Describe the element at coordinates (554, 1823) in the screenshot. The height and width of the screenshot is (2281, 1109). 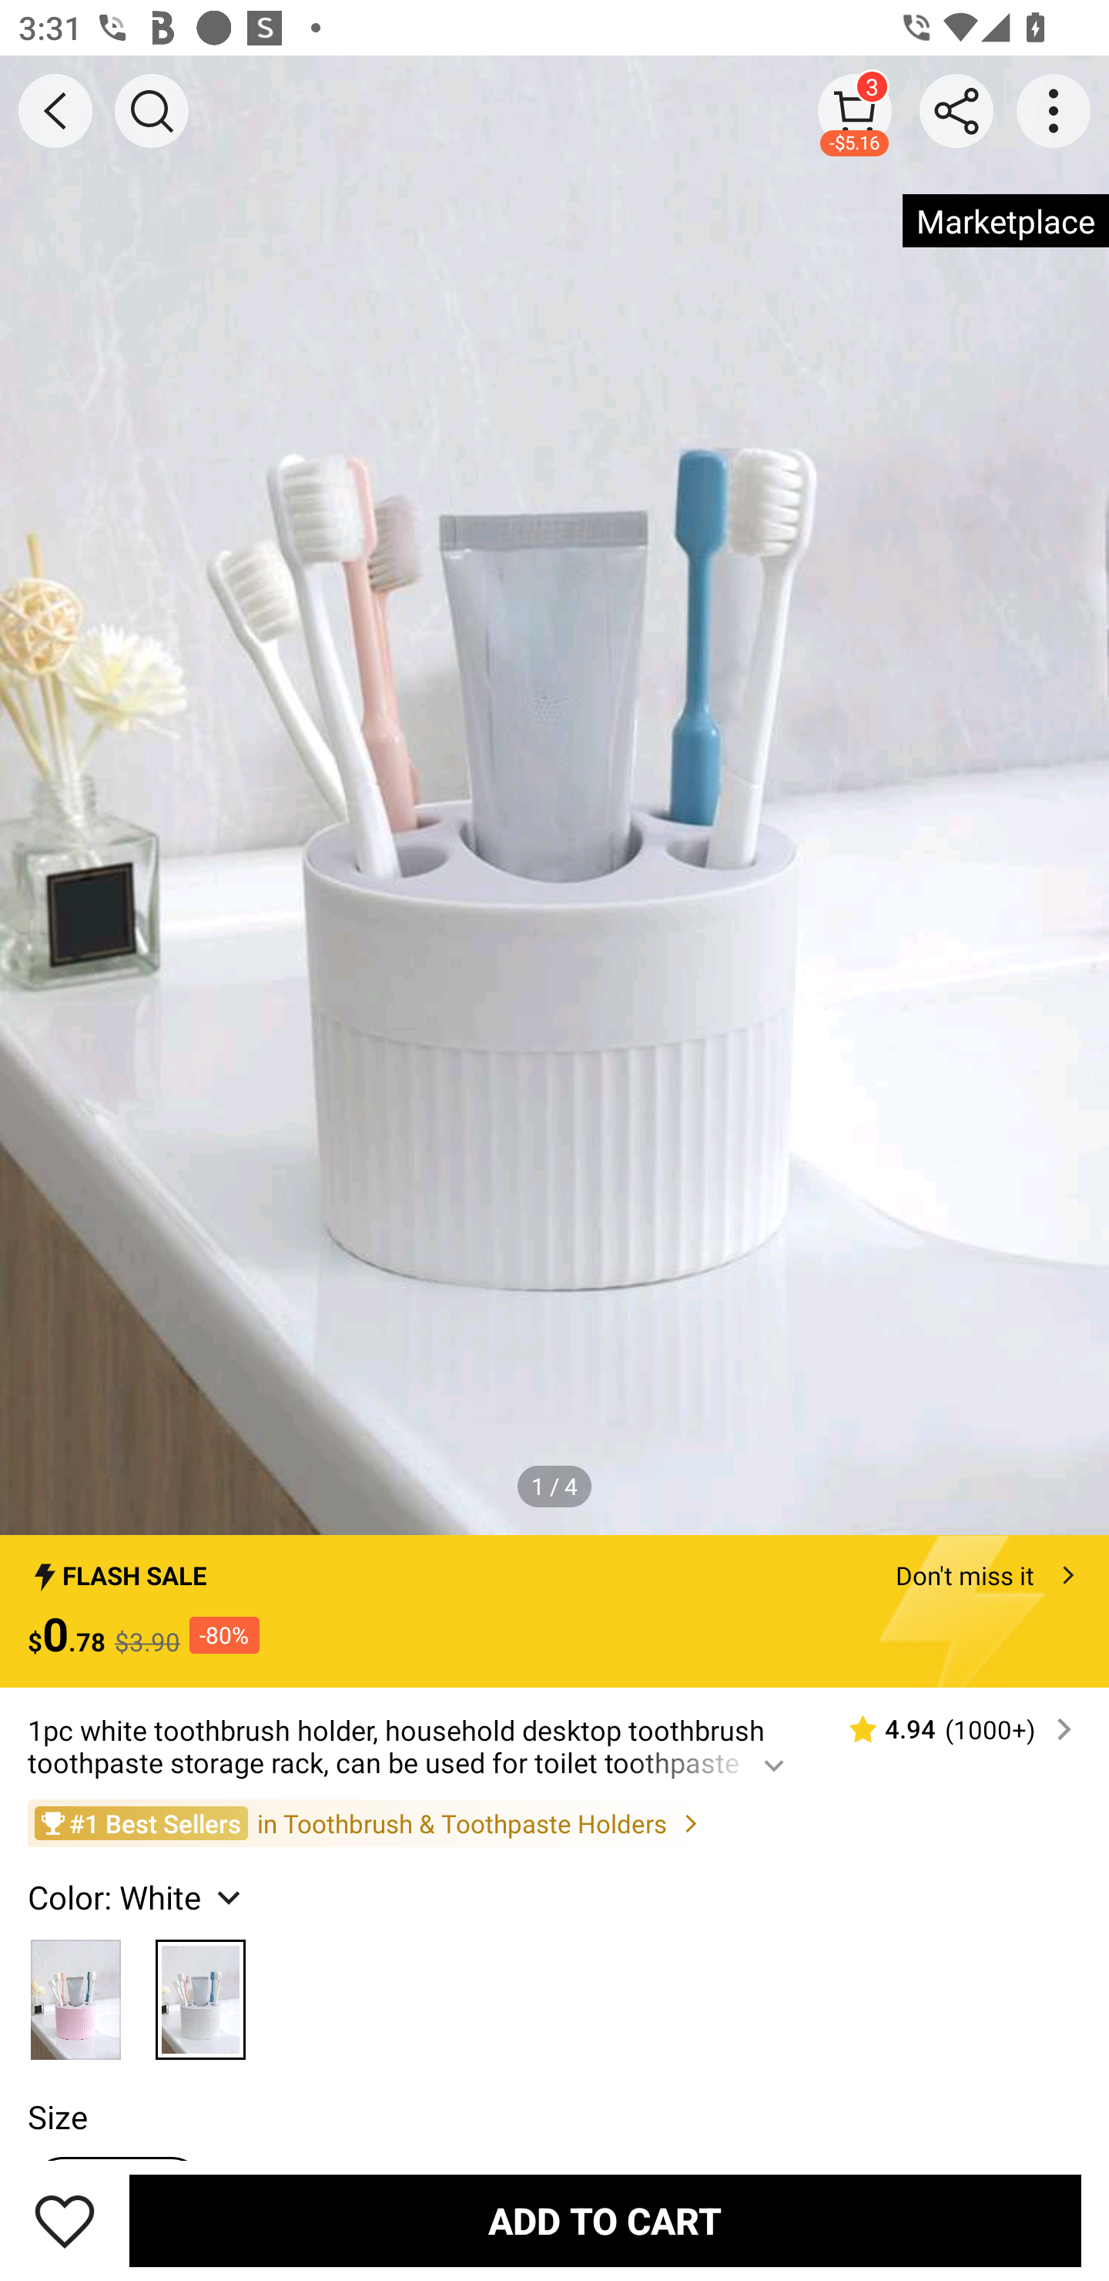
I see `#1 Best Sellers in Toothbrush & Toothpaste Holders` at that location.